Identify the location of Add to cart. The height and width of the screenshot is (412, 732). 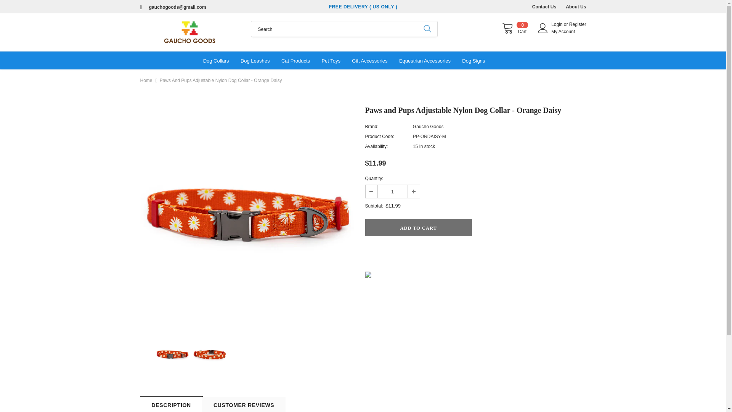
(255, 60).